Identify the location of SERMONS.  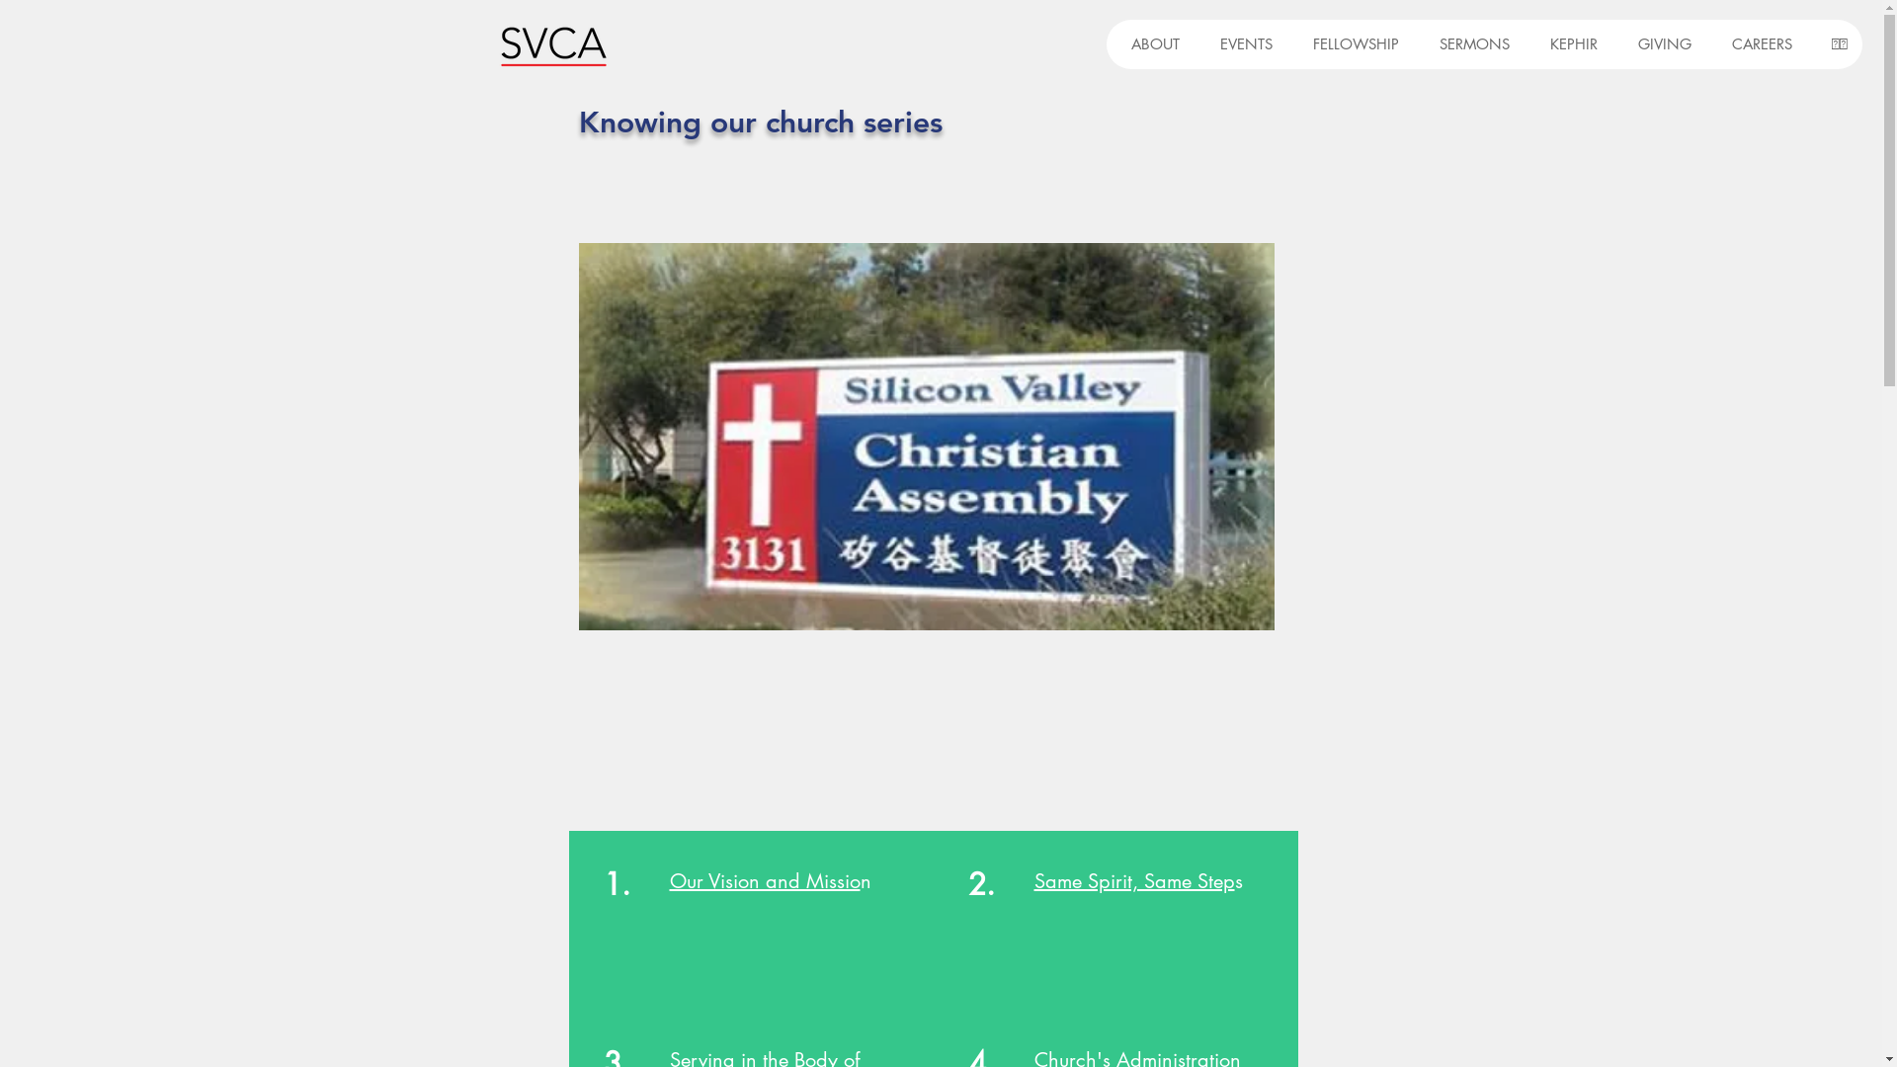
(1469, 44).